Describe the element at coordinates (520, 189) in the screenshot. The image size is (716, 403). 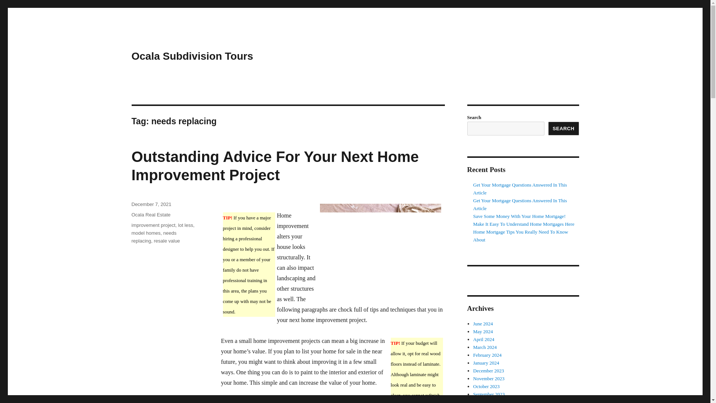
I see `Get Your Mortgage Questions Answered In This Article` at that location.